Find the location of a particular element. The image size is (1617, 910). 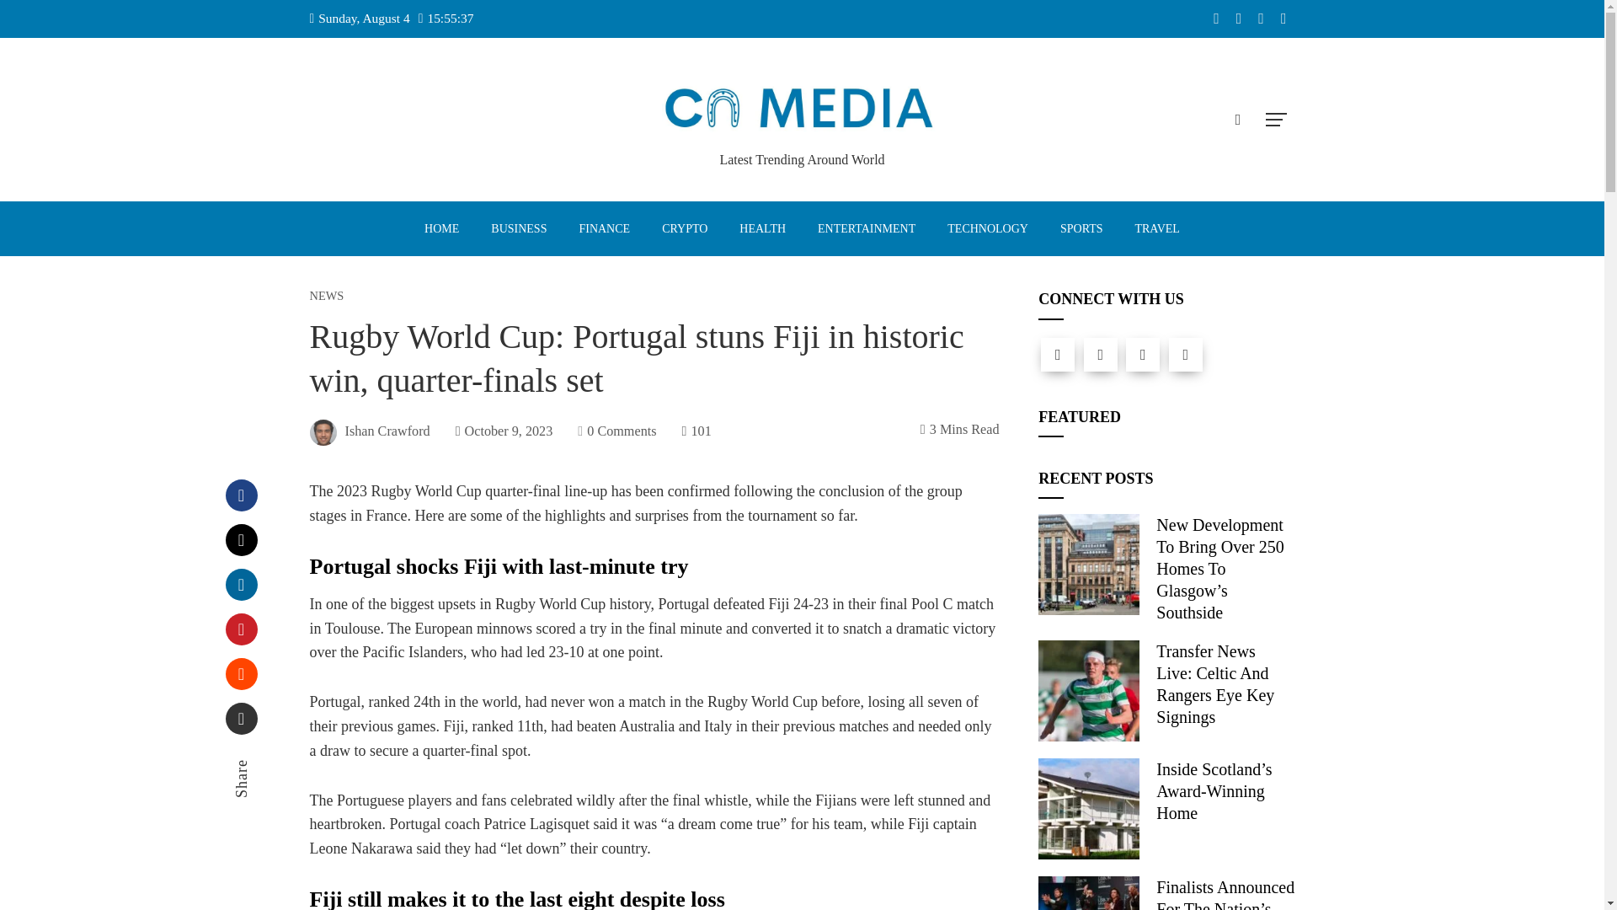

Twitter is located at coordinates (1100, 354).